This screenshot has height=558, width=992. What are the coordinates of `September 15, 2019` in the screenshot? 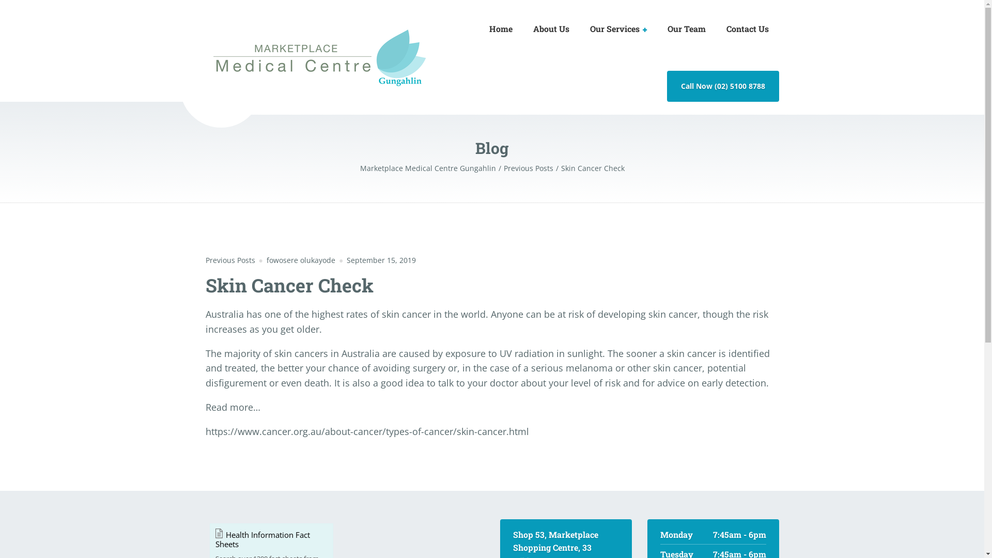 It's located at (381, 260).